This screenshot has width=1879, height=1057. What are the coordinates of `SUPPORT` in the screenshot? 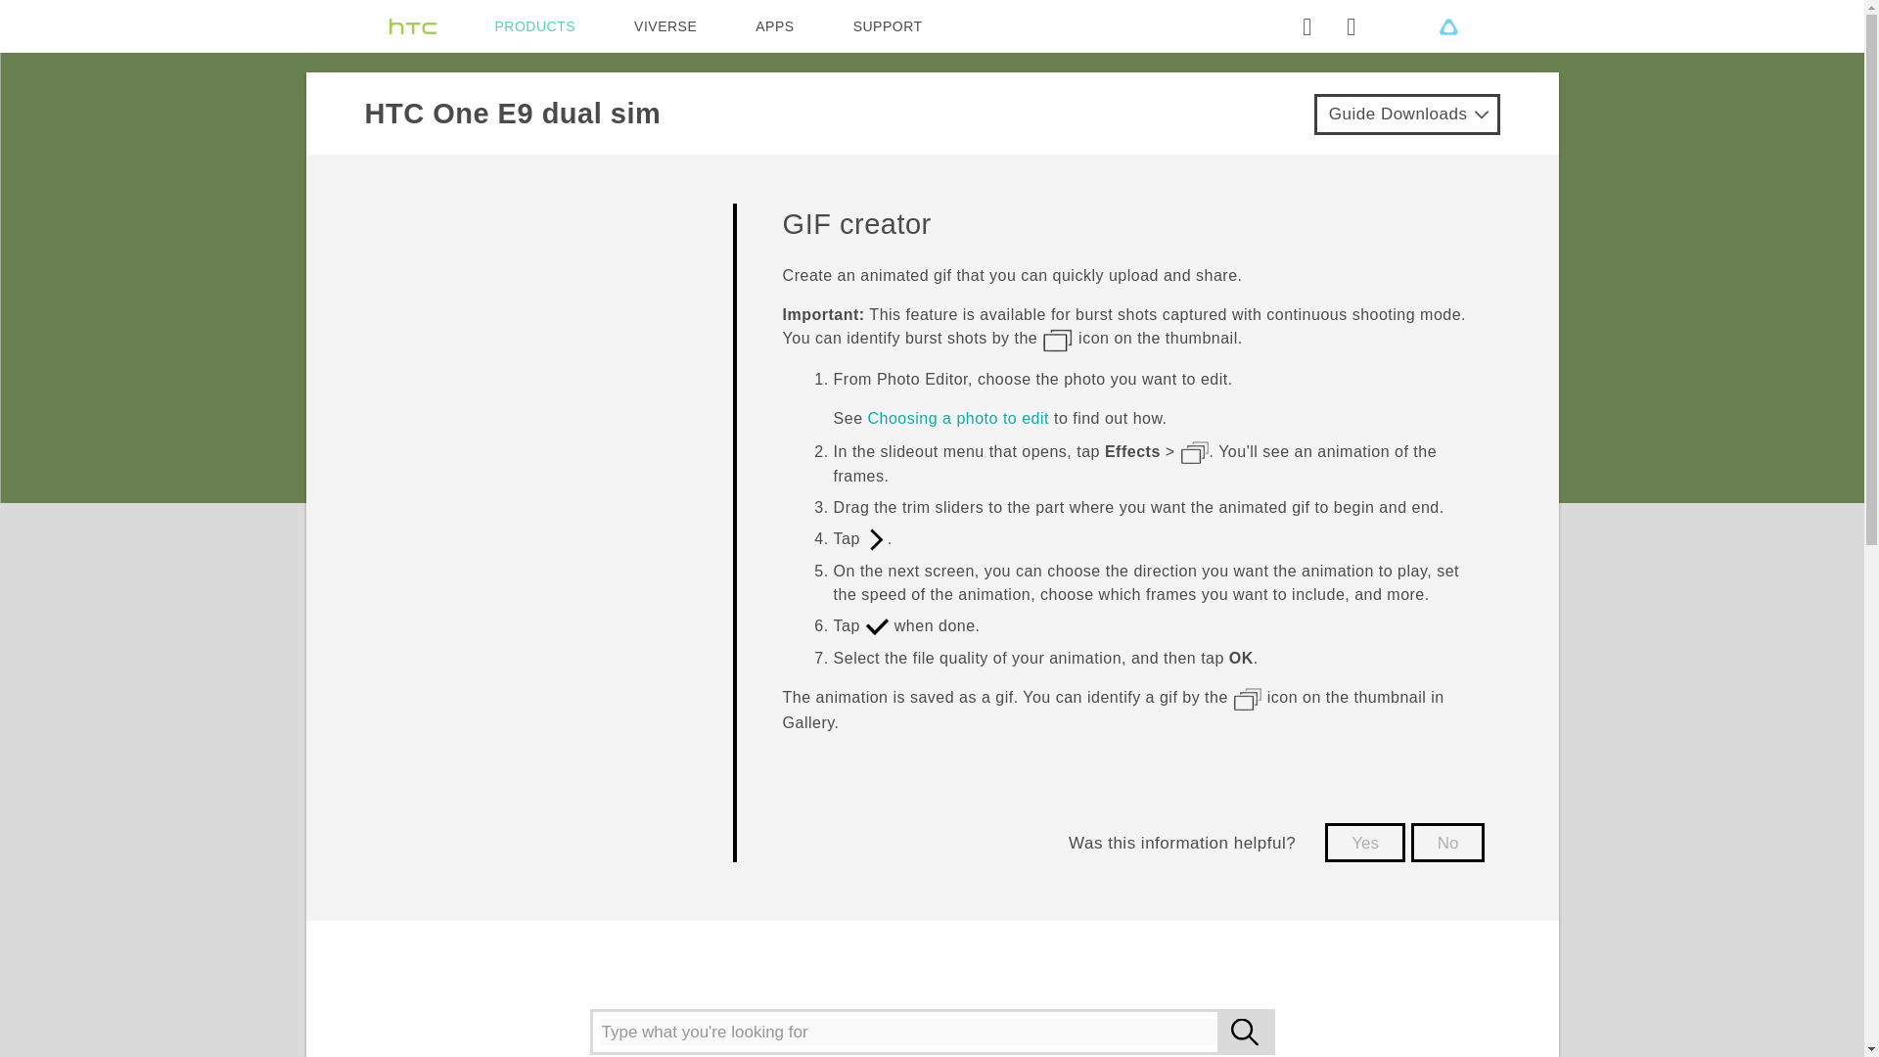 It's located at (887, 25).